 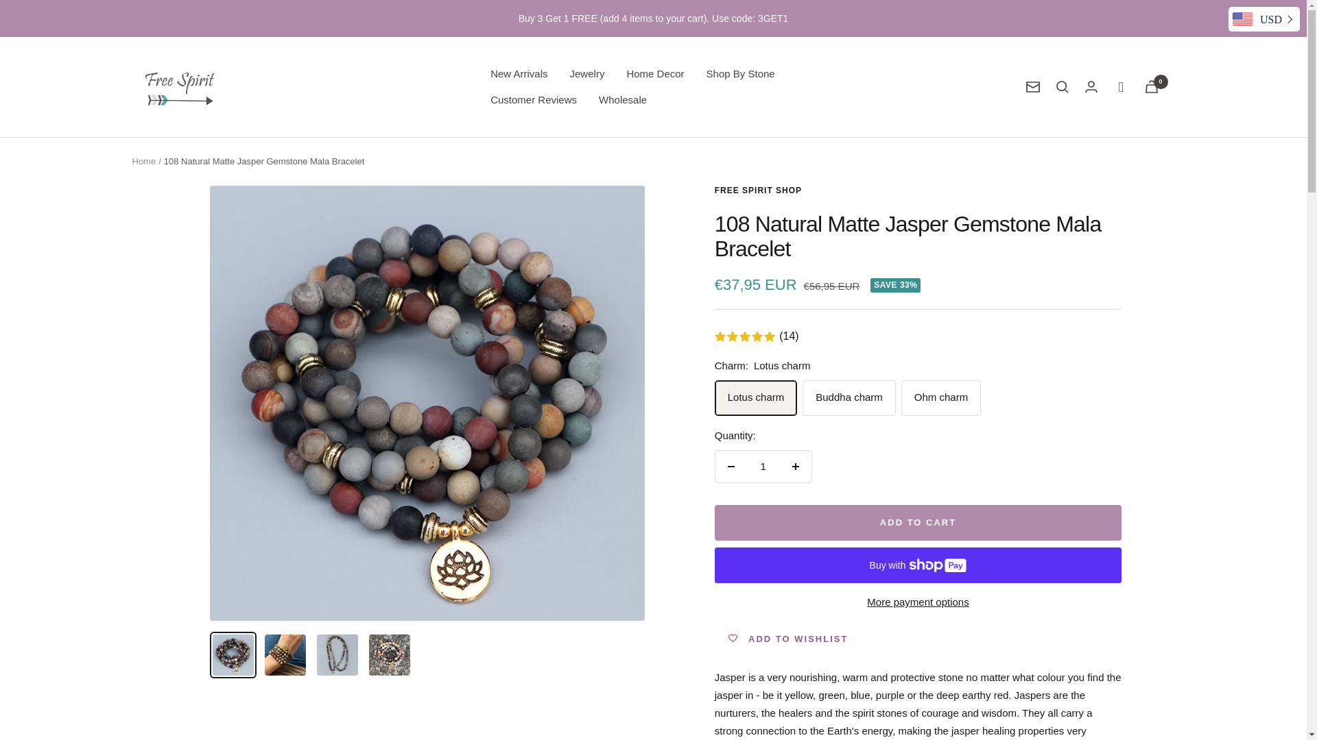 What do you see at coordinates (180, 86) in the screenshot?
I see `Free Spirit Shop` at bounding box center [180, 86].